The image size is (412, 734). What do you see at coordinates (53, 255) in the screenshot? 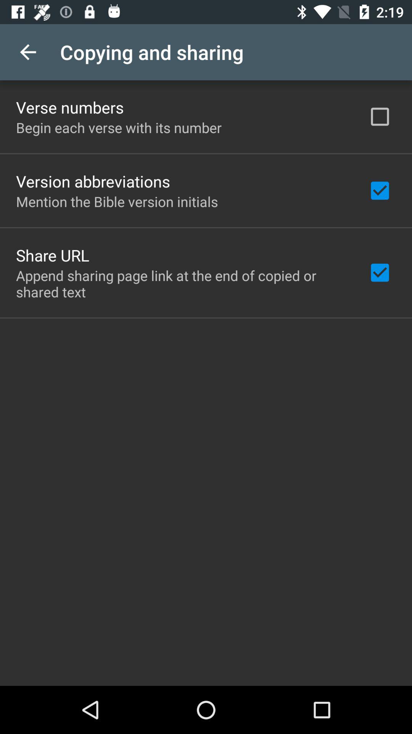
I see `scroll until the share url icon` at bounding box center [53, 255].